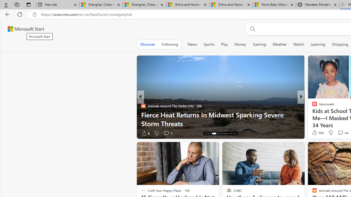 This screenshot has height=197, width=351. I want to click on AutomationID: tab-22, so click(227, 134).